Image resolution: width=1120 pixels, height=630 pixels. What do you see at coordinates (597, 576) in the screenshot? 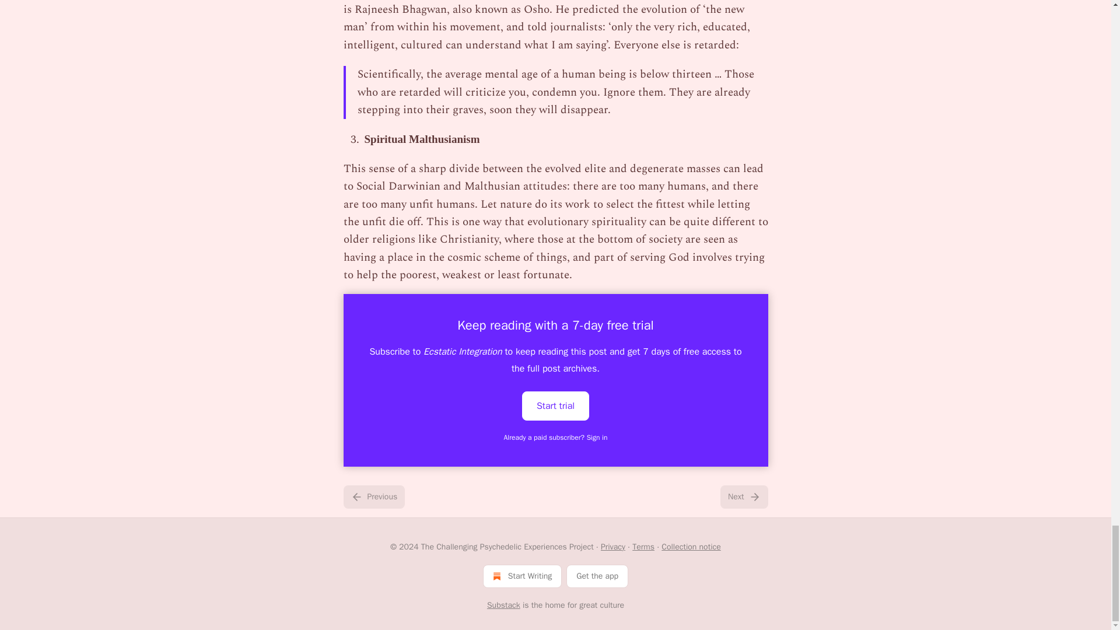
I see `Get the app` at bounding box center [597, 576].